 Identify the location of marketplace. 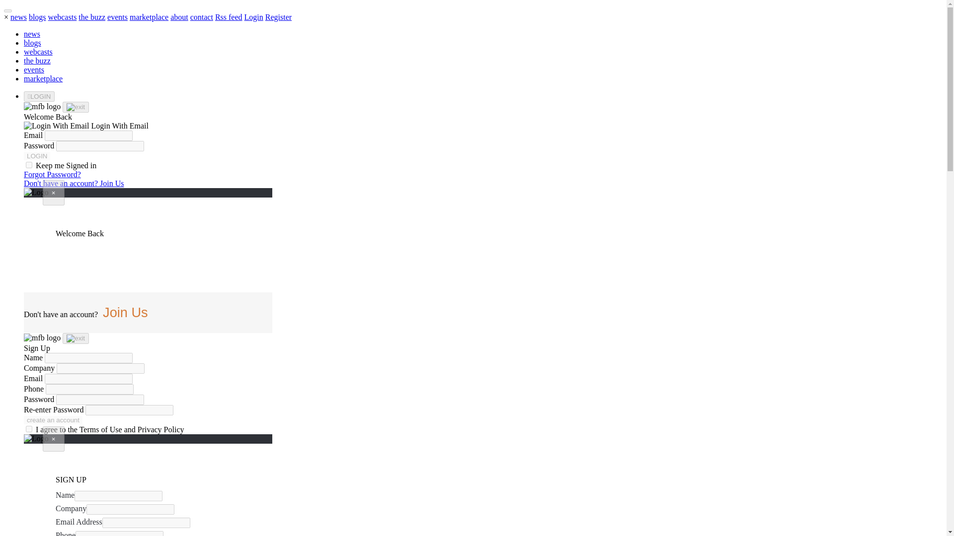
(43, 78).